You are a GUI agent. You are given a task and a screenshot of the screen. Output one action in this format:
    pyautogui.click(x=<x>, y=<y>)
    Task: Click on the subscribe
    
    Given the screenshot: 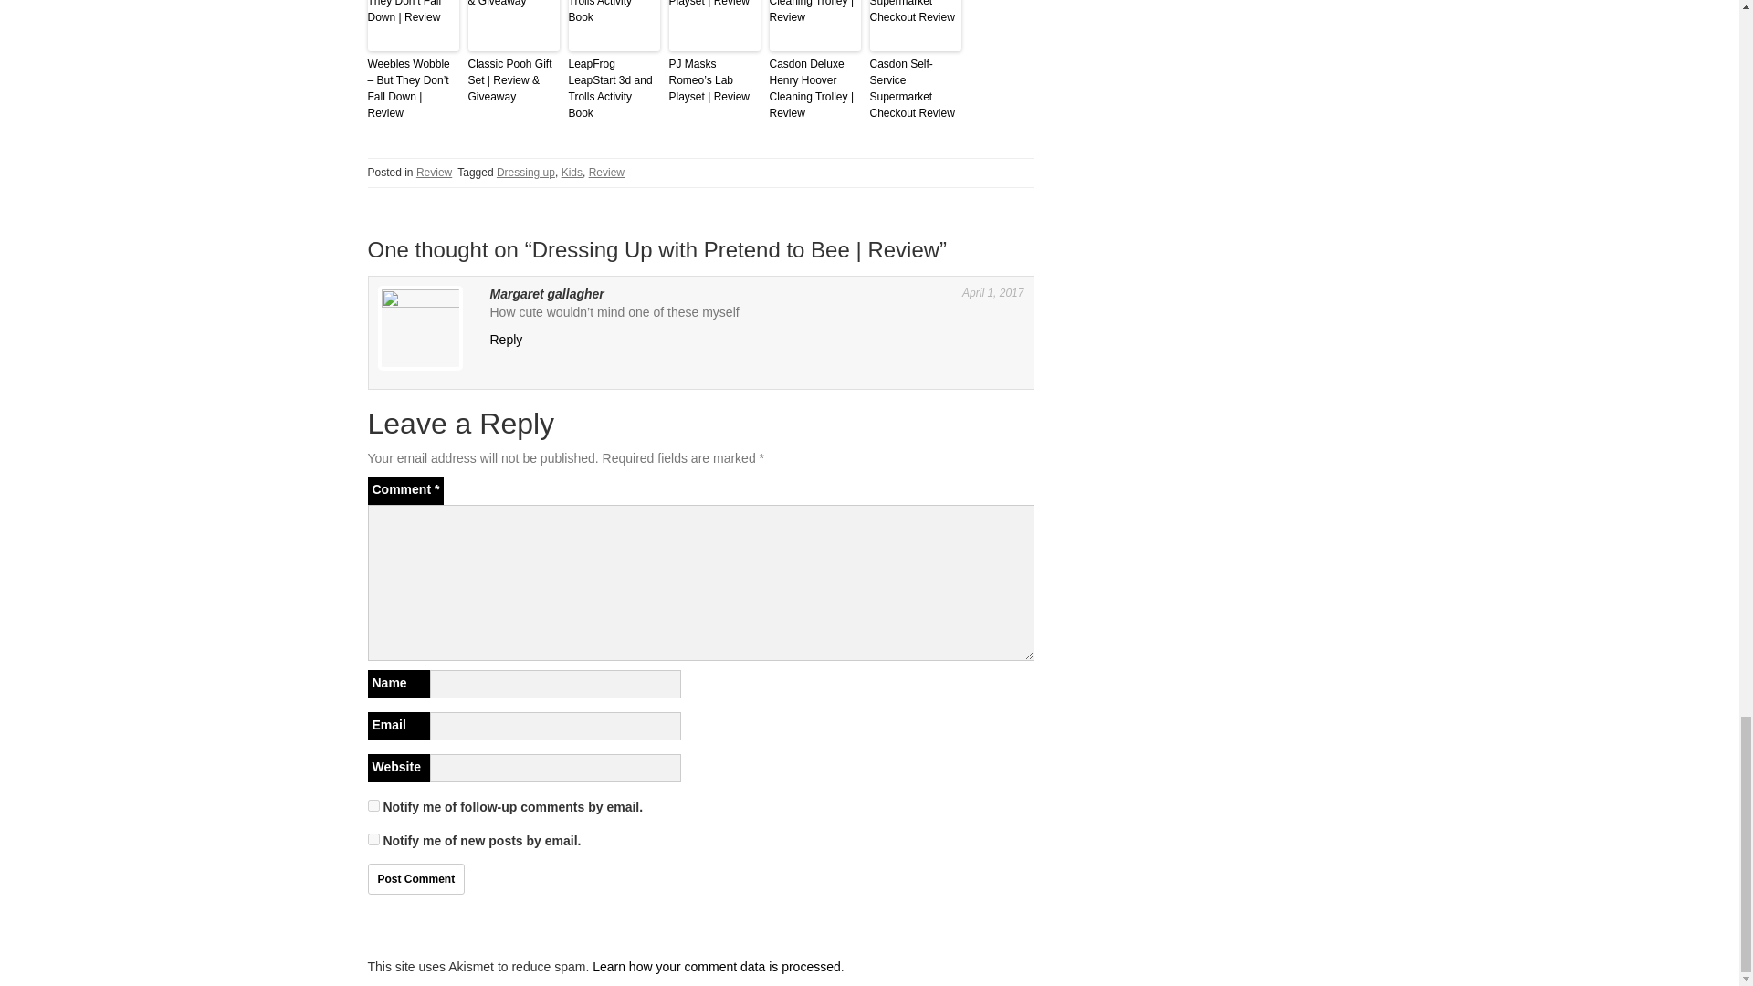 What is the action you would take?
    pyautogui.click(x=373, y=838)
    